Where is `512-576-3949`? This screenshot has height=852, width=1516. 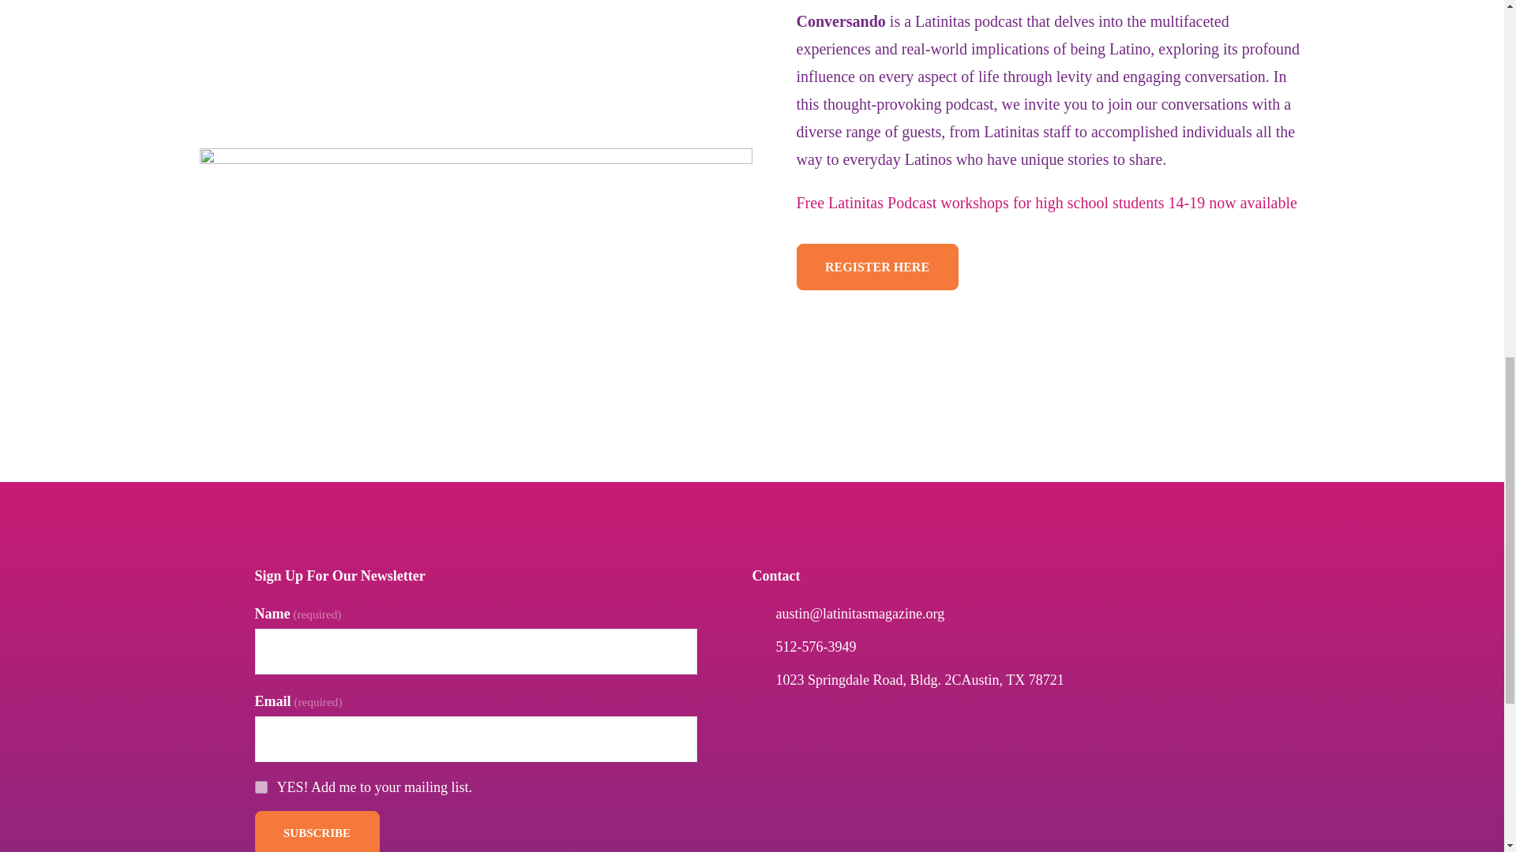 512-576-3949 is located at coordinates (815, 647).